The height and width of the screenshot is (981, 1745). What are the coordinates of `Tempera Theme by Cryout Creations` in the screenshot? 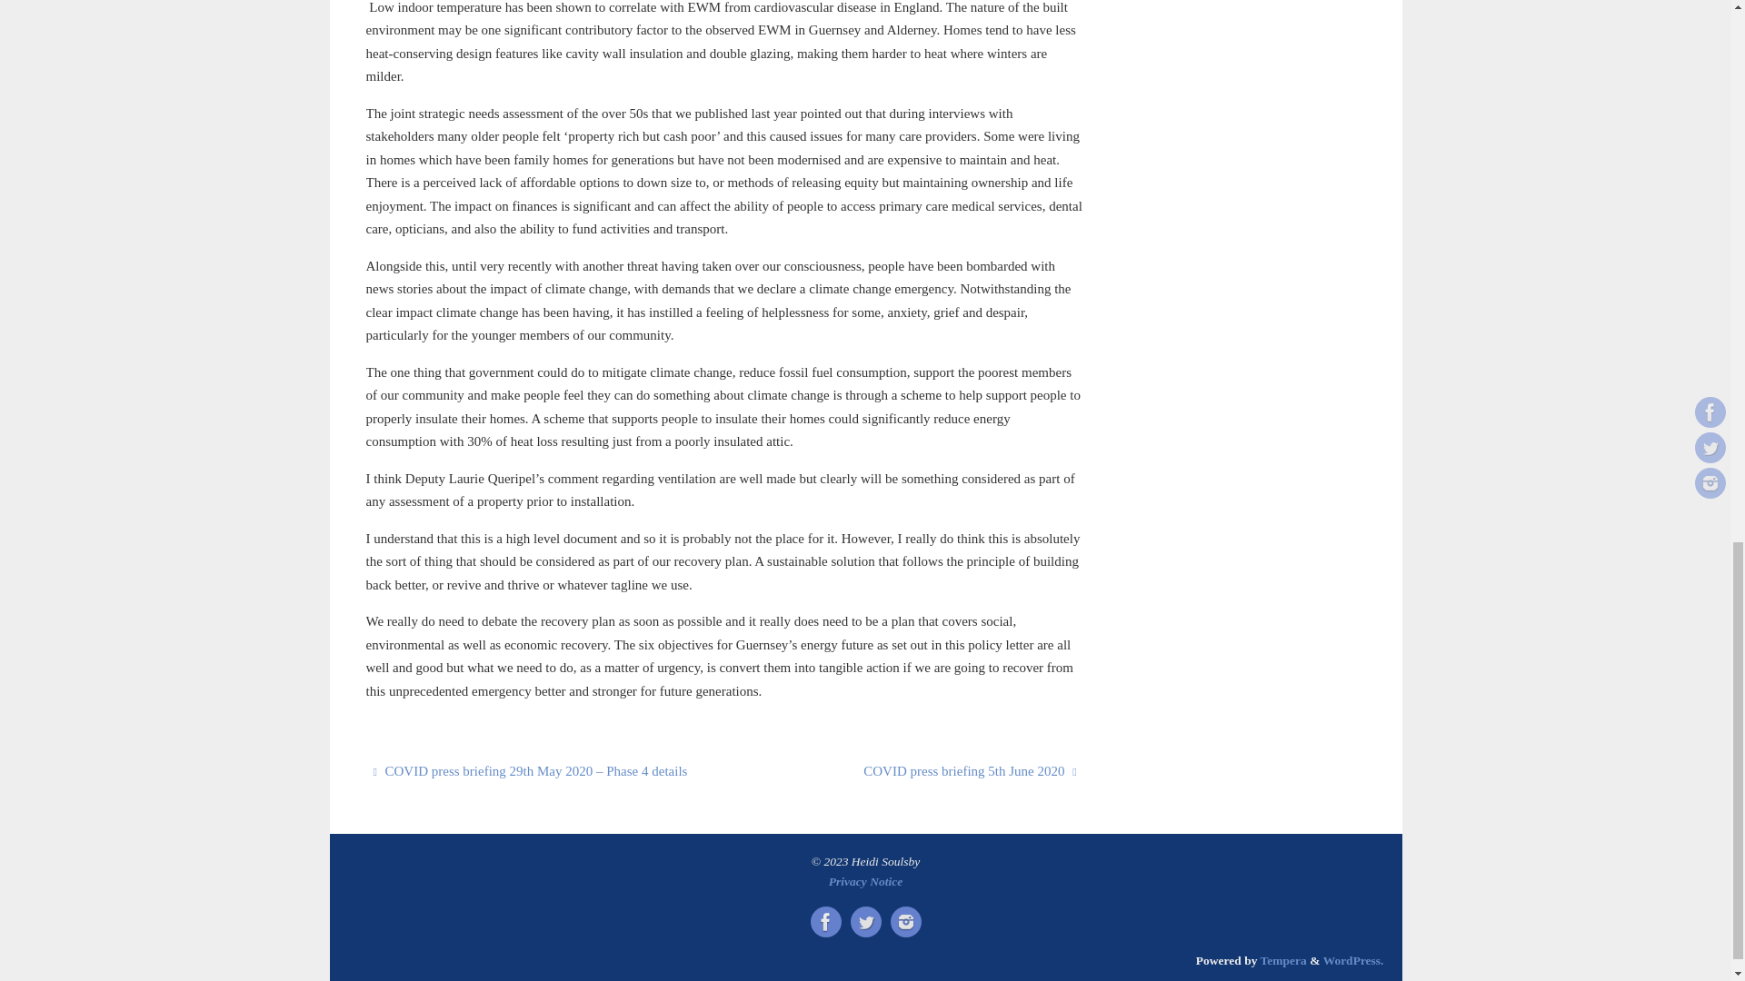 It's located at (1283, 959).